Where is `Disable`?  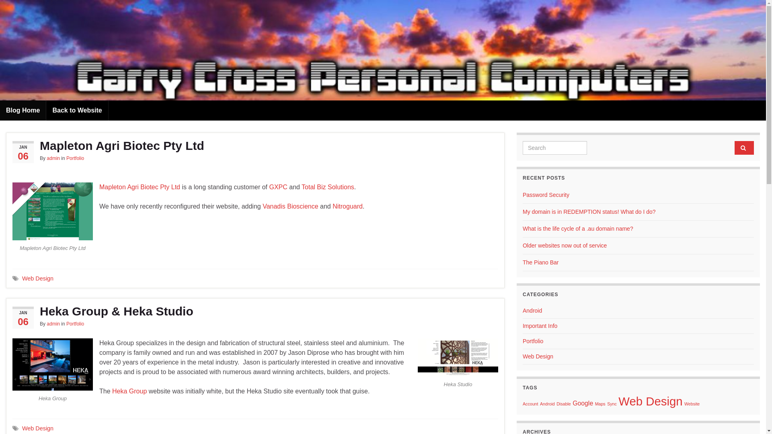
Disable is located at coordinates (564, 404).